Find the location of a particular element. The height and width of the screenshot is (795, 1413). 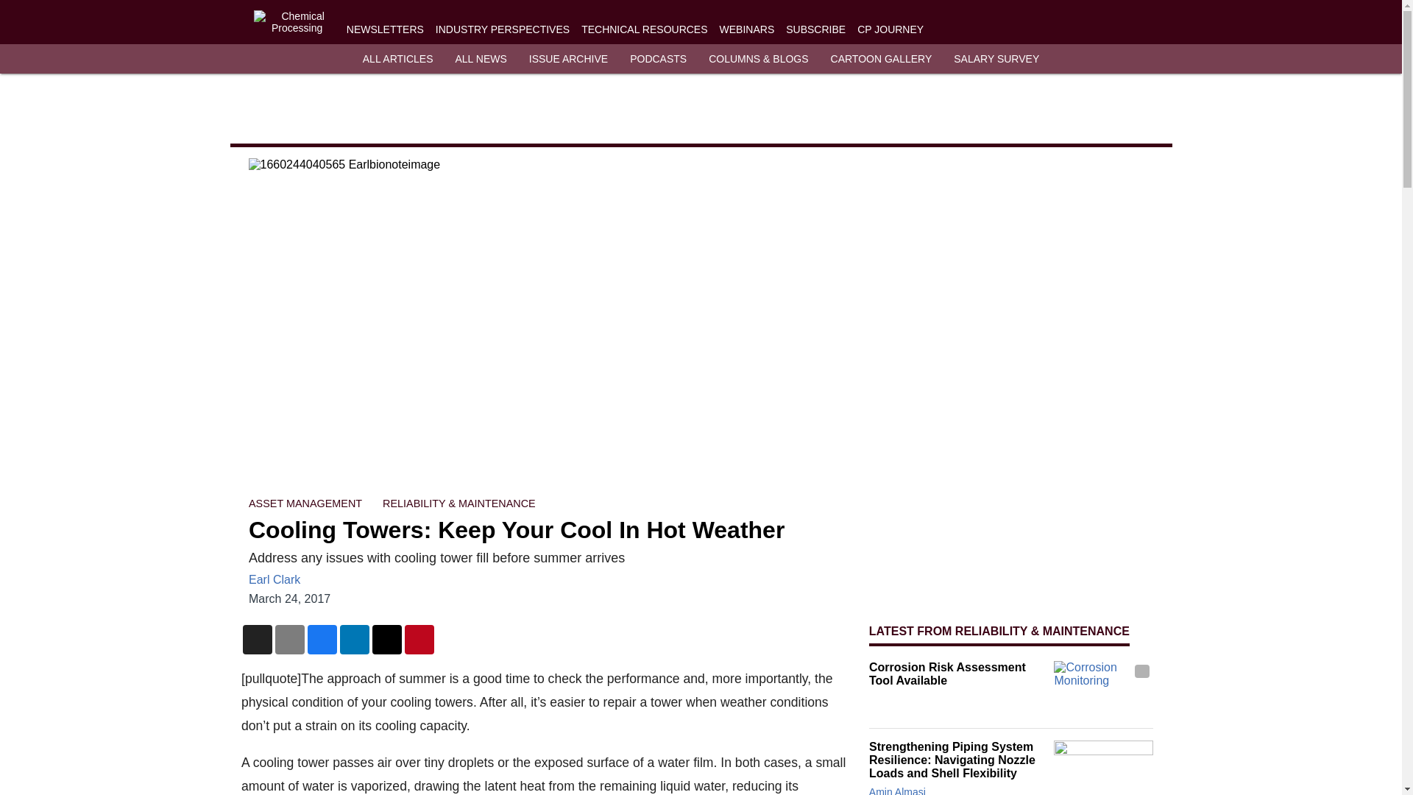

Corrosion Risk Assessment Tool Available is located at coordinates (957, 674).